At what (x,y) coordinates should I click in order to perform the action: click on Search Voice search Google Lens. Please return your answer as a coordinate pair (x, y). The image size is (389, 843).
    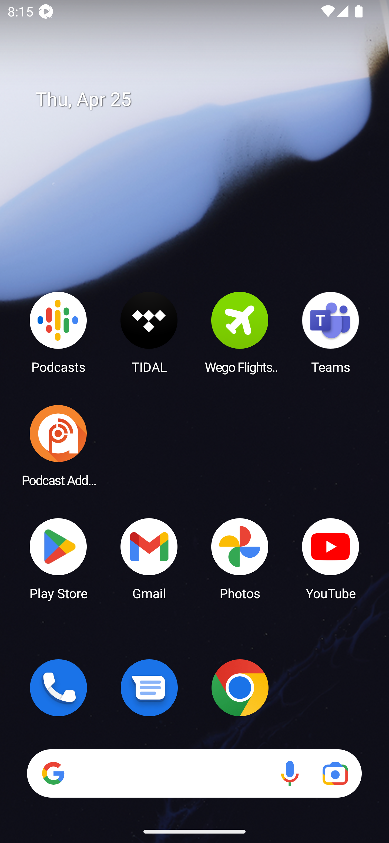
    Looking at the image, I should click on (194, 773).